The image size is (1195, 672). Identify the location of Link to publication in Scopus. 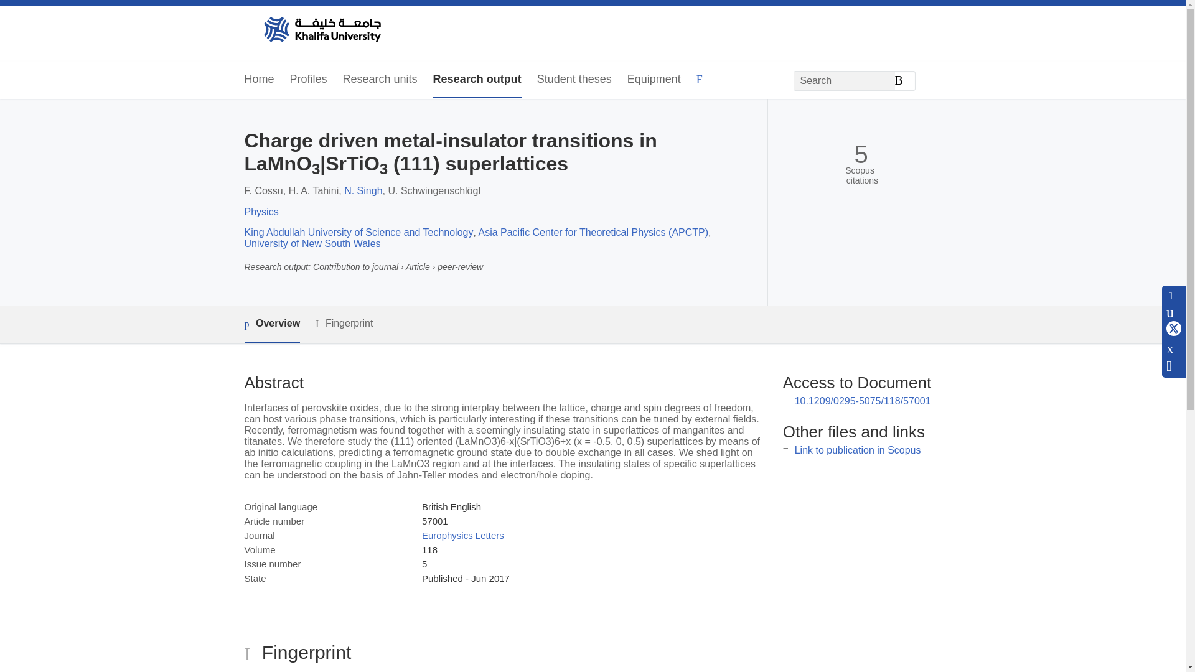
(858, 450).